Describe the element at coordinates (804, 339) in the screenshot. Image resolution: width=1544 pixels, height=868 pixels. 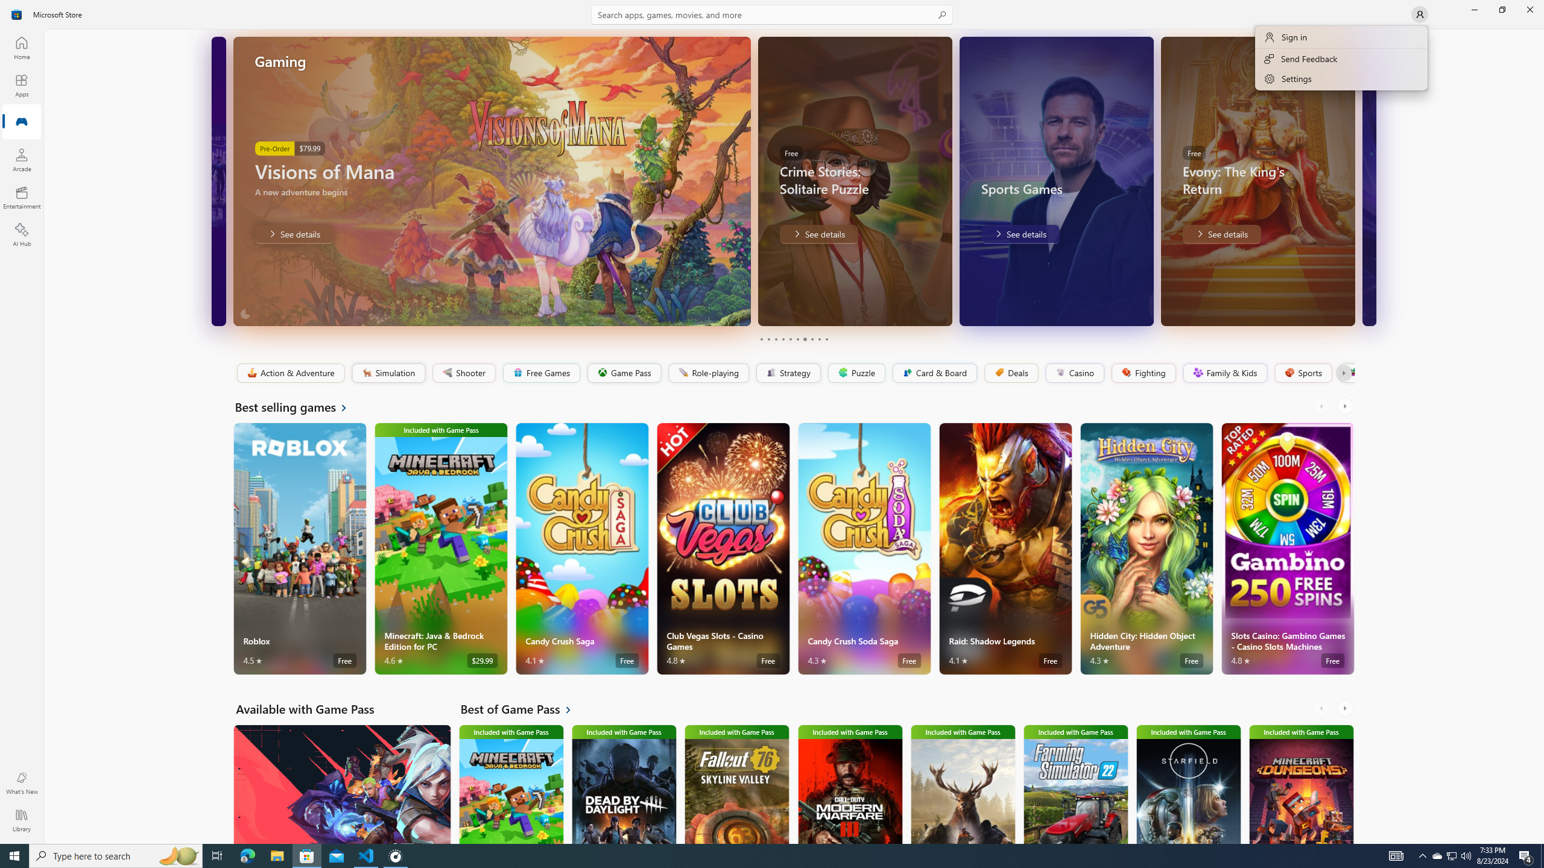
I see `Page 7` at that location.